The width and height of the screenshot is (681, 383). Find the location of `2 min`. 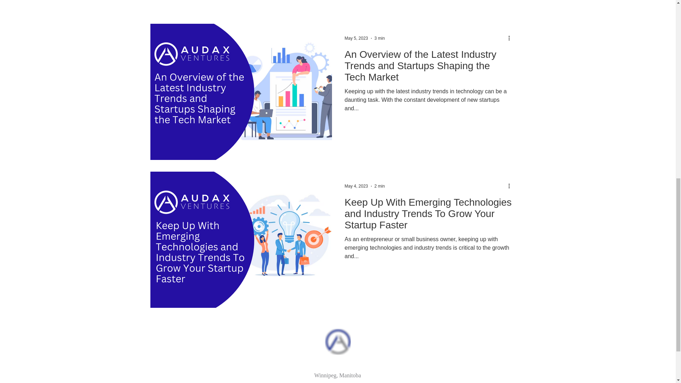

2 min is located at coordinates (380, 186).